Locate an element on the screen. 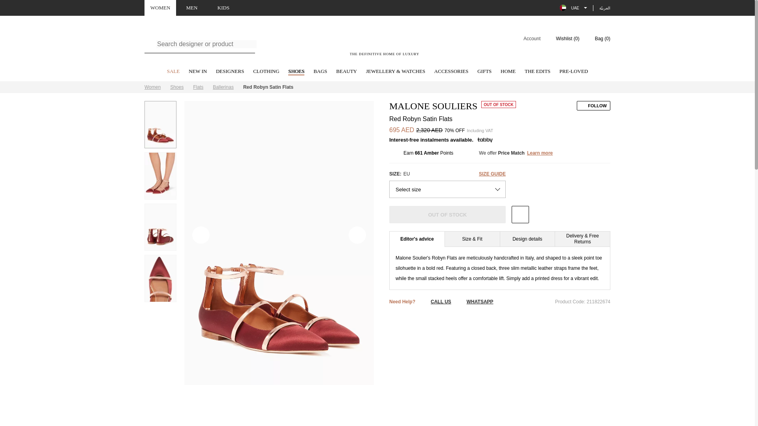 The height and width of the screenshot is (426, 758). THE EDITS is located at coordinates (537, 72).